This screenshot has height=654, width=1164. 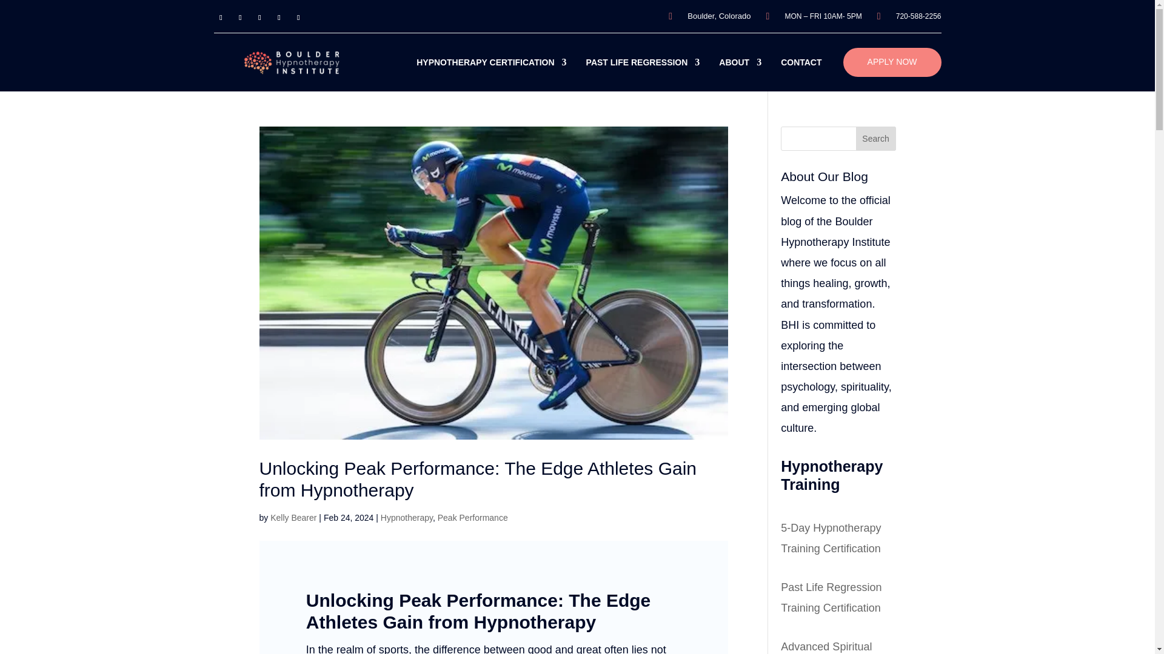 I want to click on Follow on Facebook, so click(x=221, y=18).